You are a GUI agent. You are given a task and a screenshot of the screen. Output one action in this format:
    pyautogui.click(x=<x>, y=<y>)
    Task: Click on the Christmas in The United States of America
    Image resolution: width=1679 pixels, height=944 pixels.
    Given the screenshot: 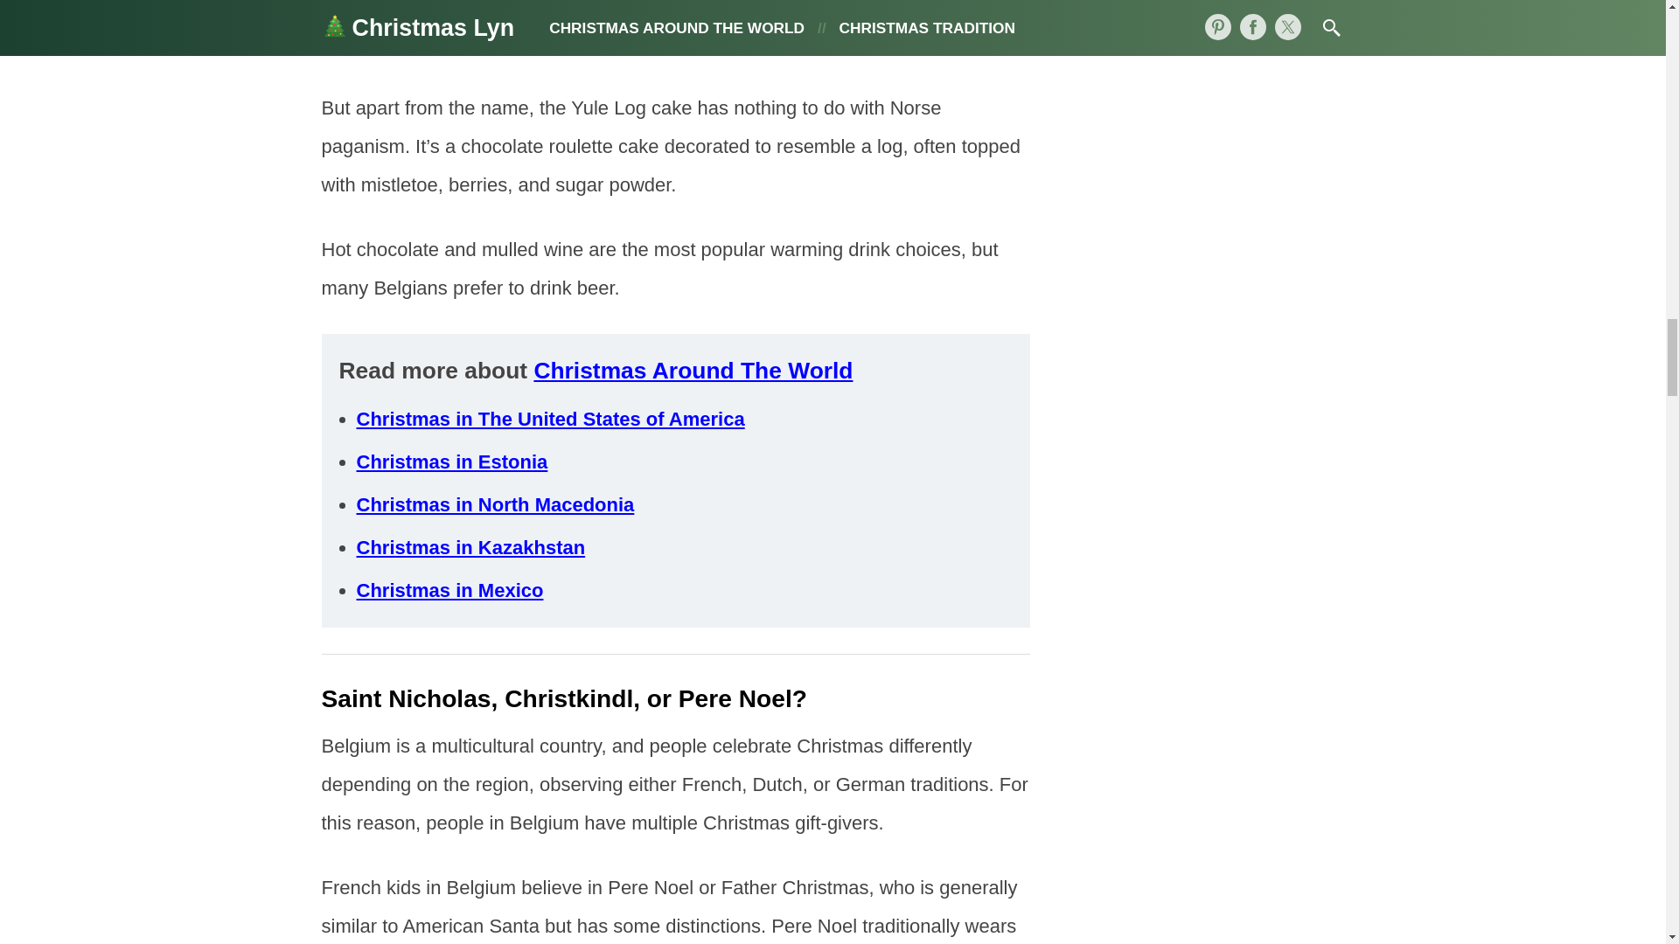 What is the action you would take?
    pyautogui.click(x=551, y=419)
    